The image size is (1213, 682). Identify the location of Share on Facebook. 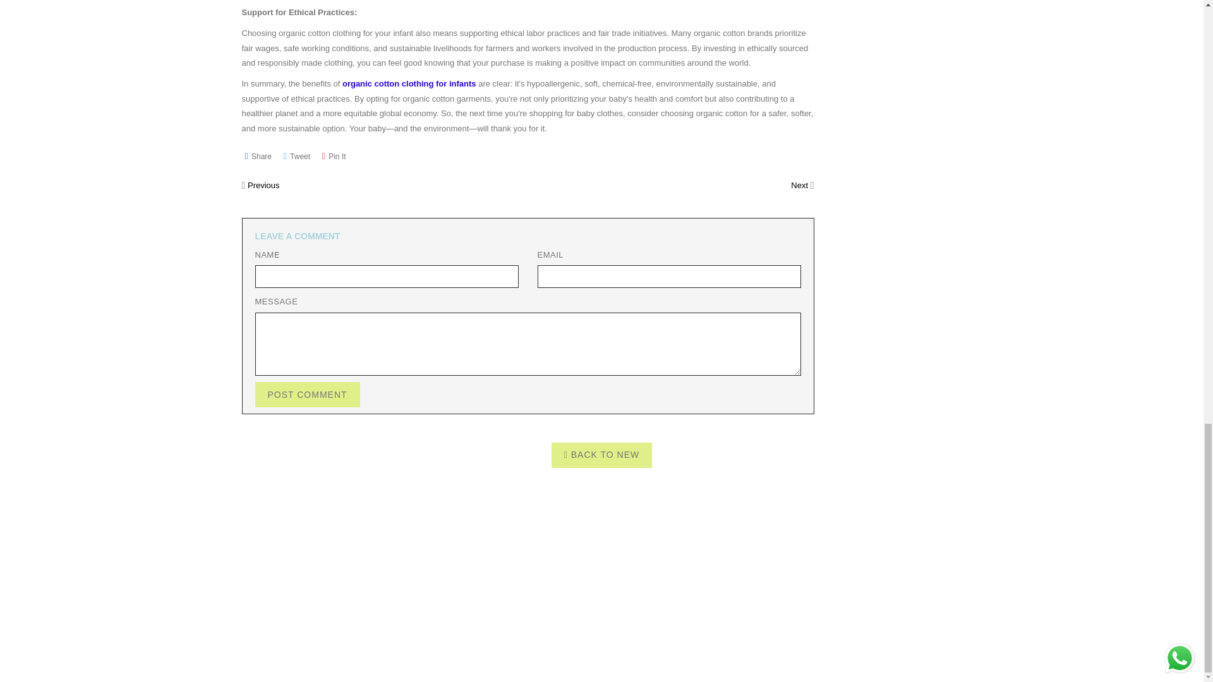
(258, 157).